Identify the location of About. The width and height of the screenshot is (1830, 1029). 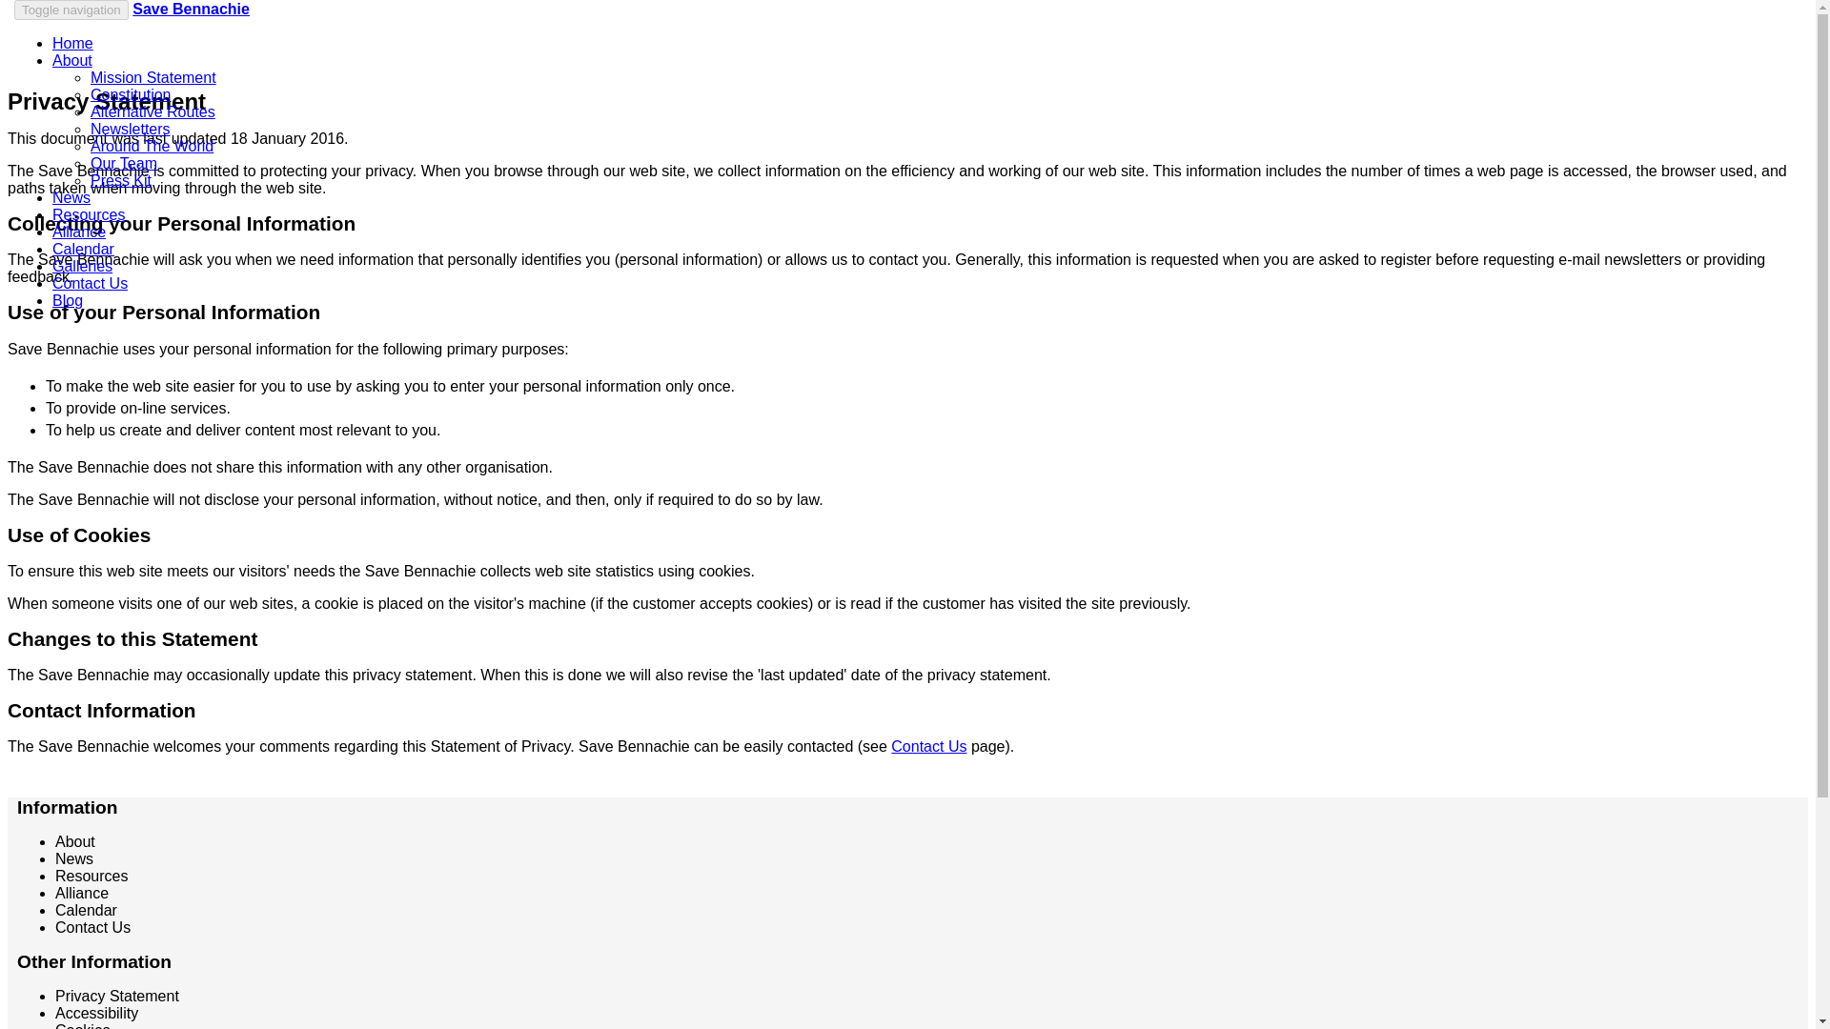
(72, 61).